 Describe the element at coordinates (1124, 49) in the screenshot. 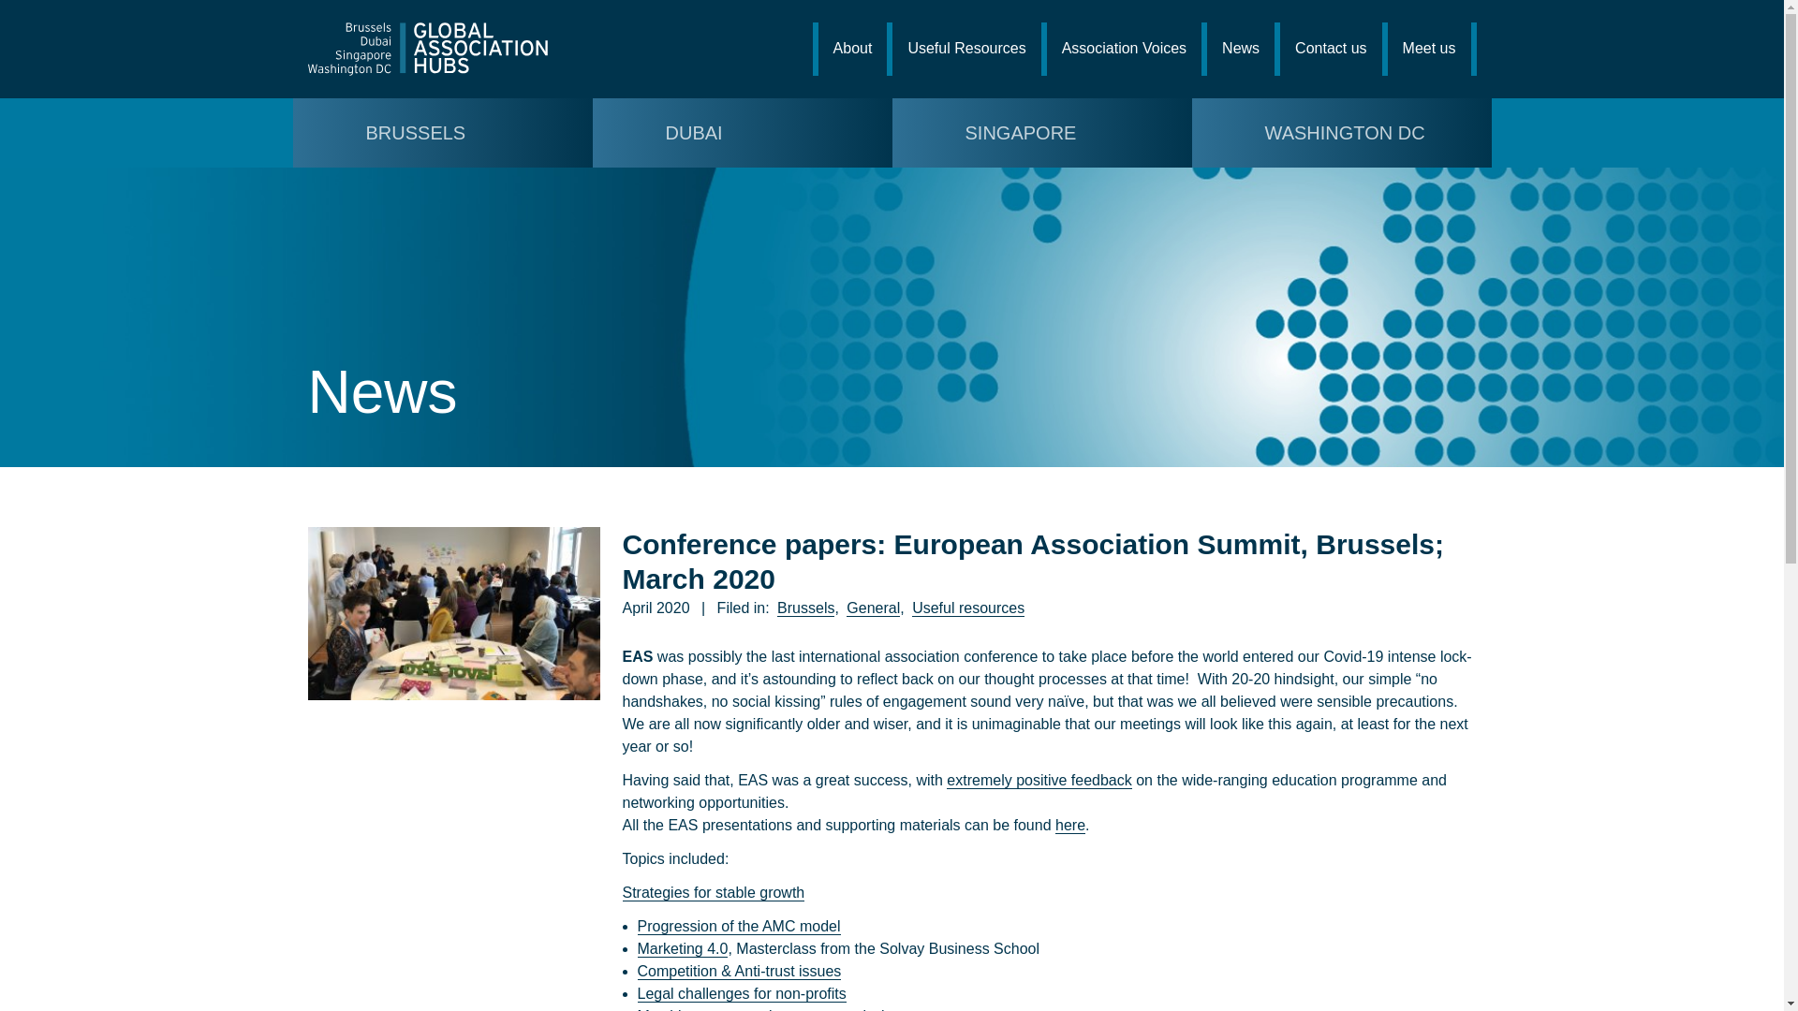

I see `Association Voices` at that location.